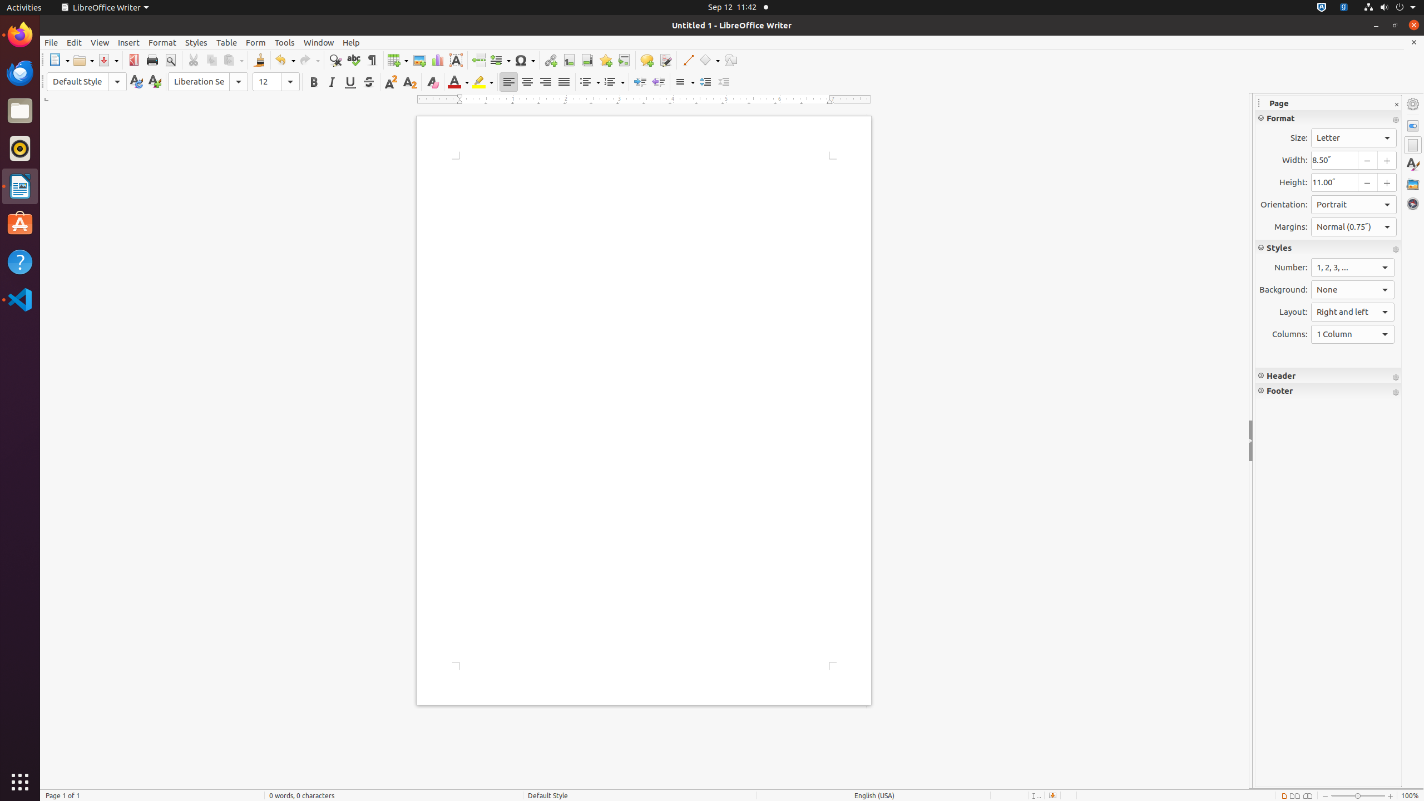  What do you see at coordinates (354, 60) in the screenshot?
I see `Spelling` at bounding box center [354, 60].